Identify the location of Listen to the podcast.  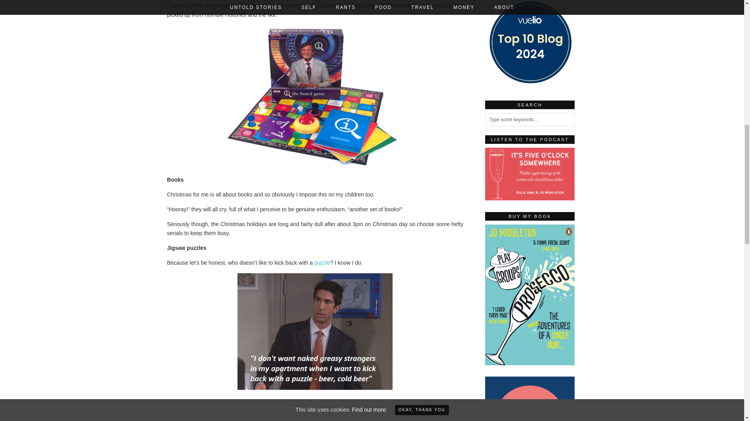
(530, 174).